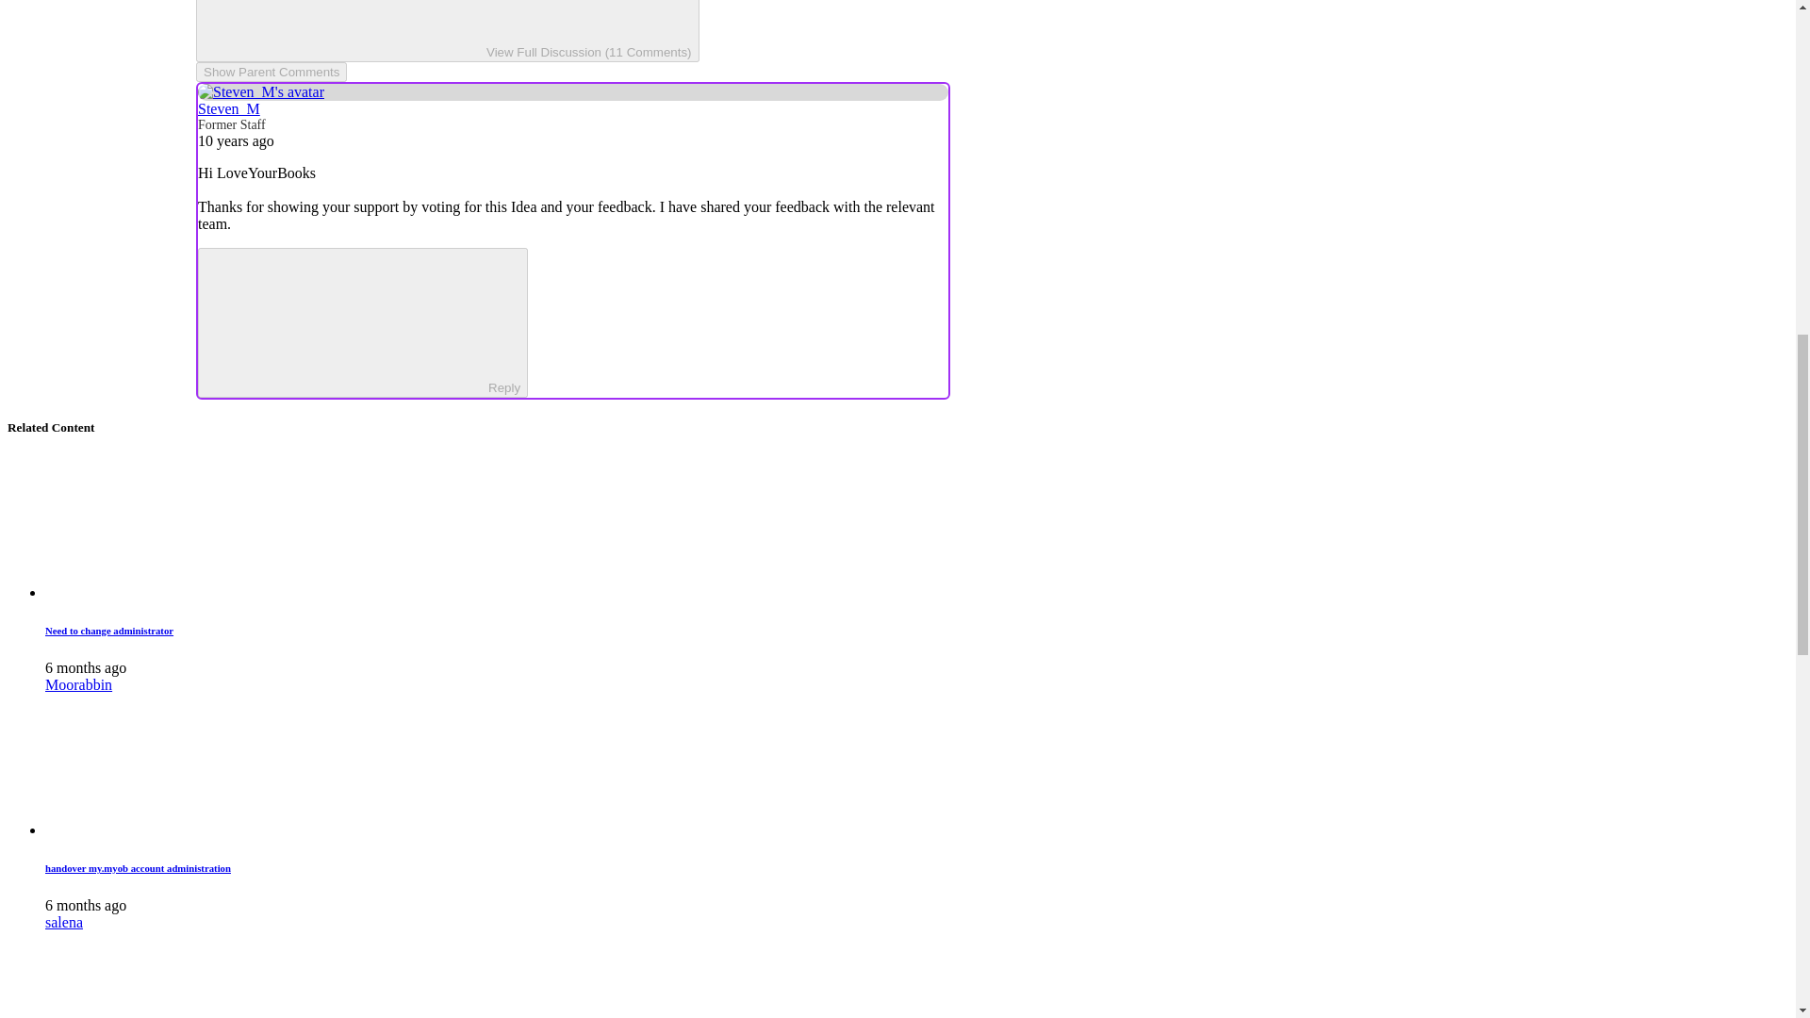 This screenshot has height=1018, width=1810. What do you see at coordinates (362, 322) in the screenshot?
I see `ReplyReply` at bounding box center [362, 322].